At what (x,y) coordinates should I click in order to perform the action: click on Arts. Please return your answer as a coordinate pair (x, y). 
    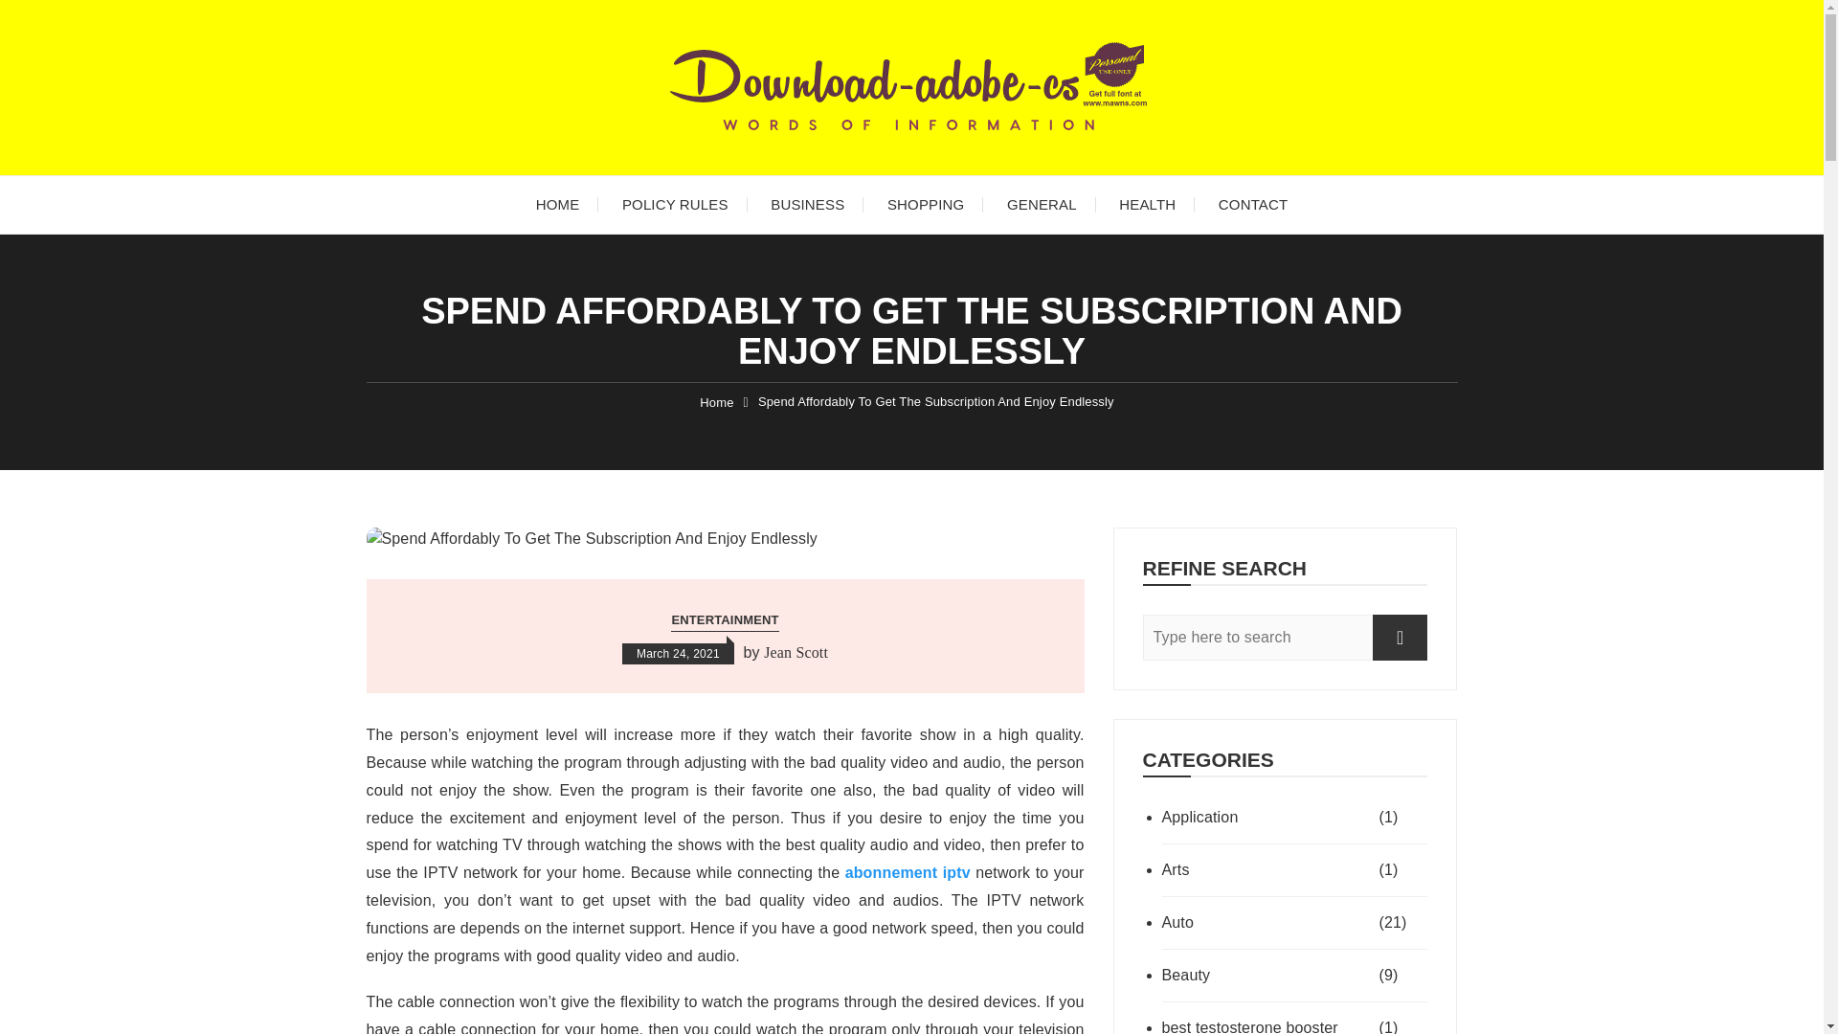
    Looking at the image, I should click on (1267, 870).